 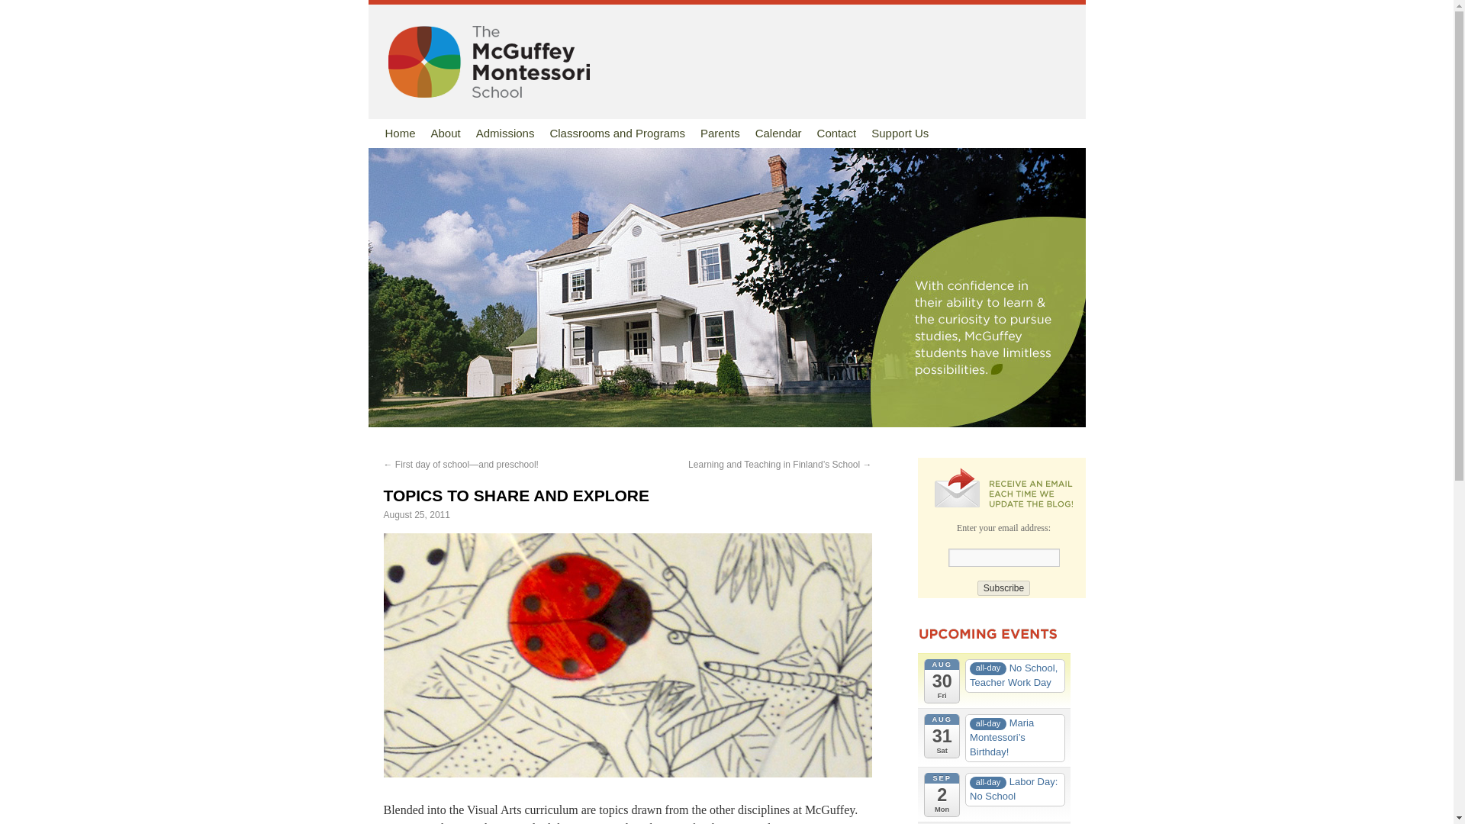 What do you see at coordinates (481, 61) in the screenshot?
I see `McGuffey Montessori` at bounding box center [481, 61].